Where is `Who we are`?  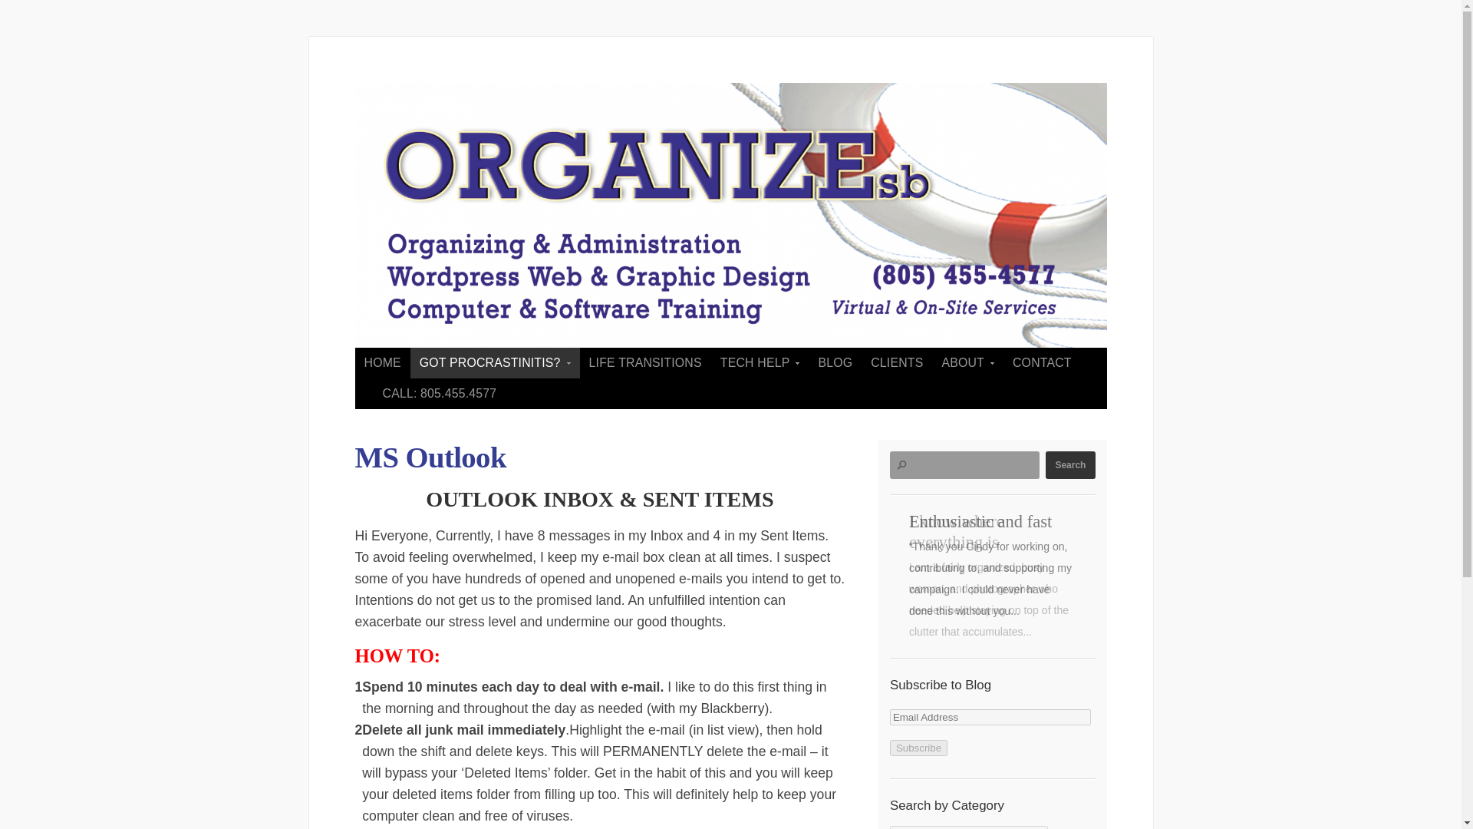 Who we are is located at coordinates (967, 362).